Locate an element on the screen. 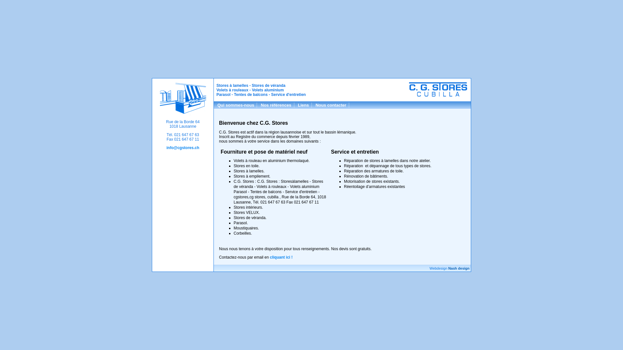 Image resolution: width=623 pixels, height=350 pixels. Qui sommes-nous is located at coordinates (236, 105).